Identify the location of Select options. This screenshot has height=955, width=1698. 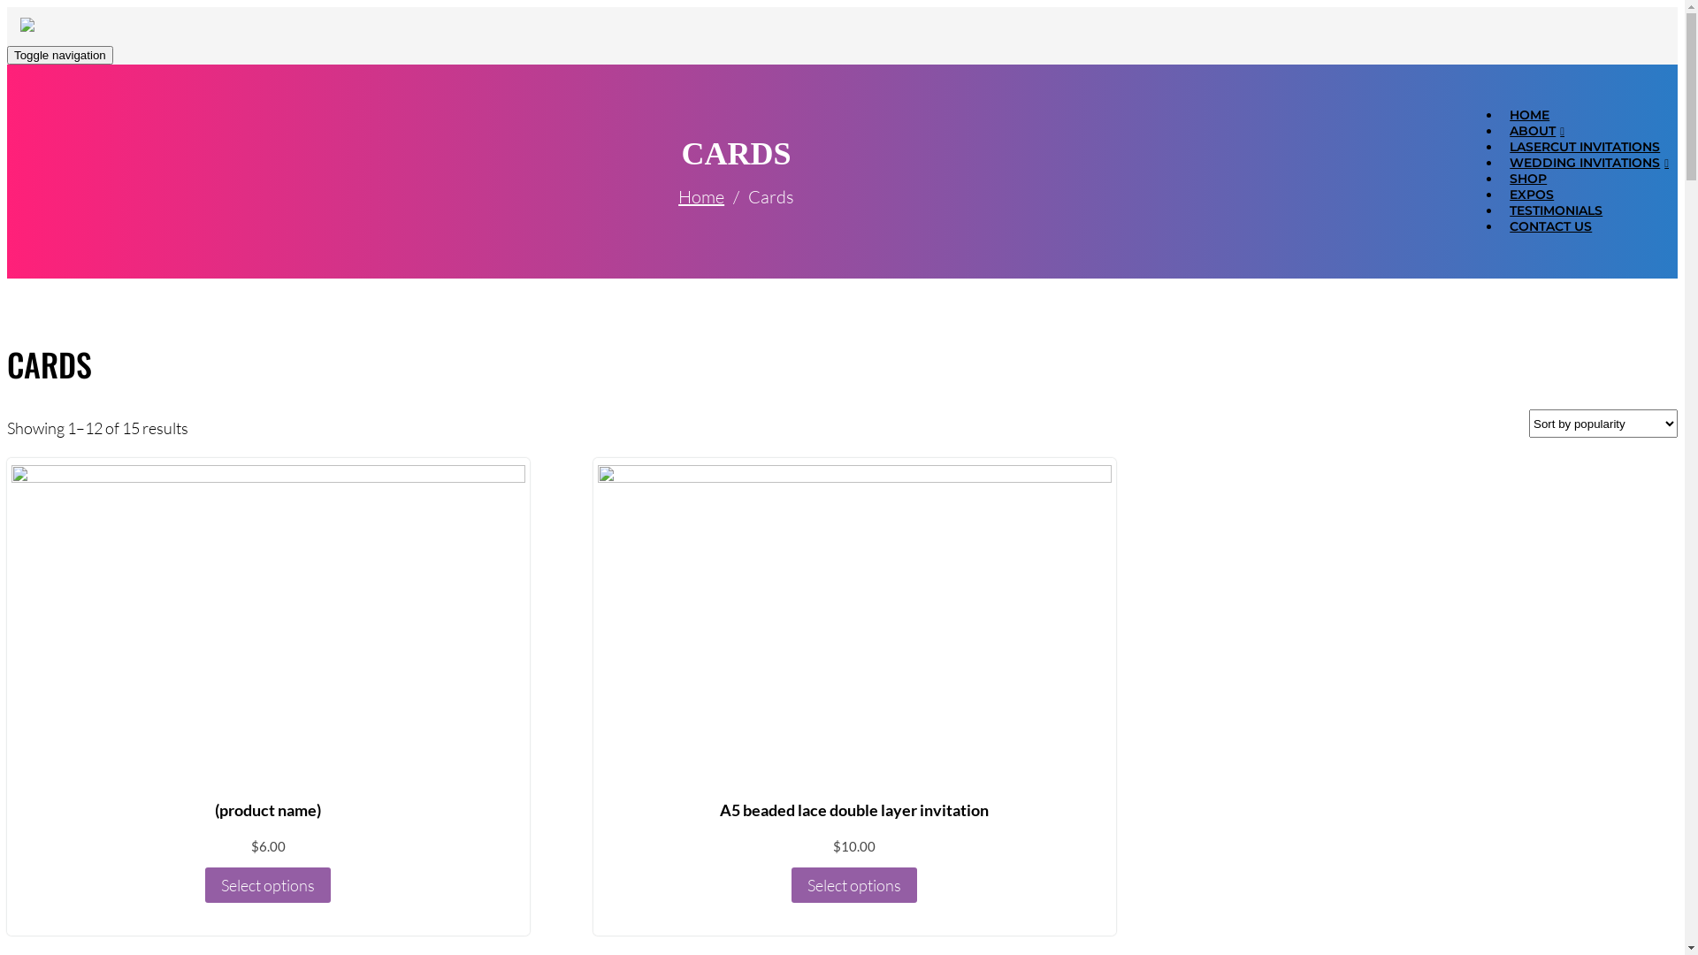
(854, 885).